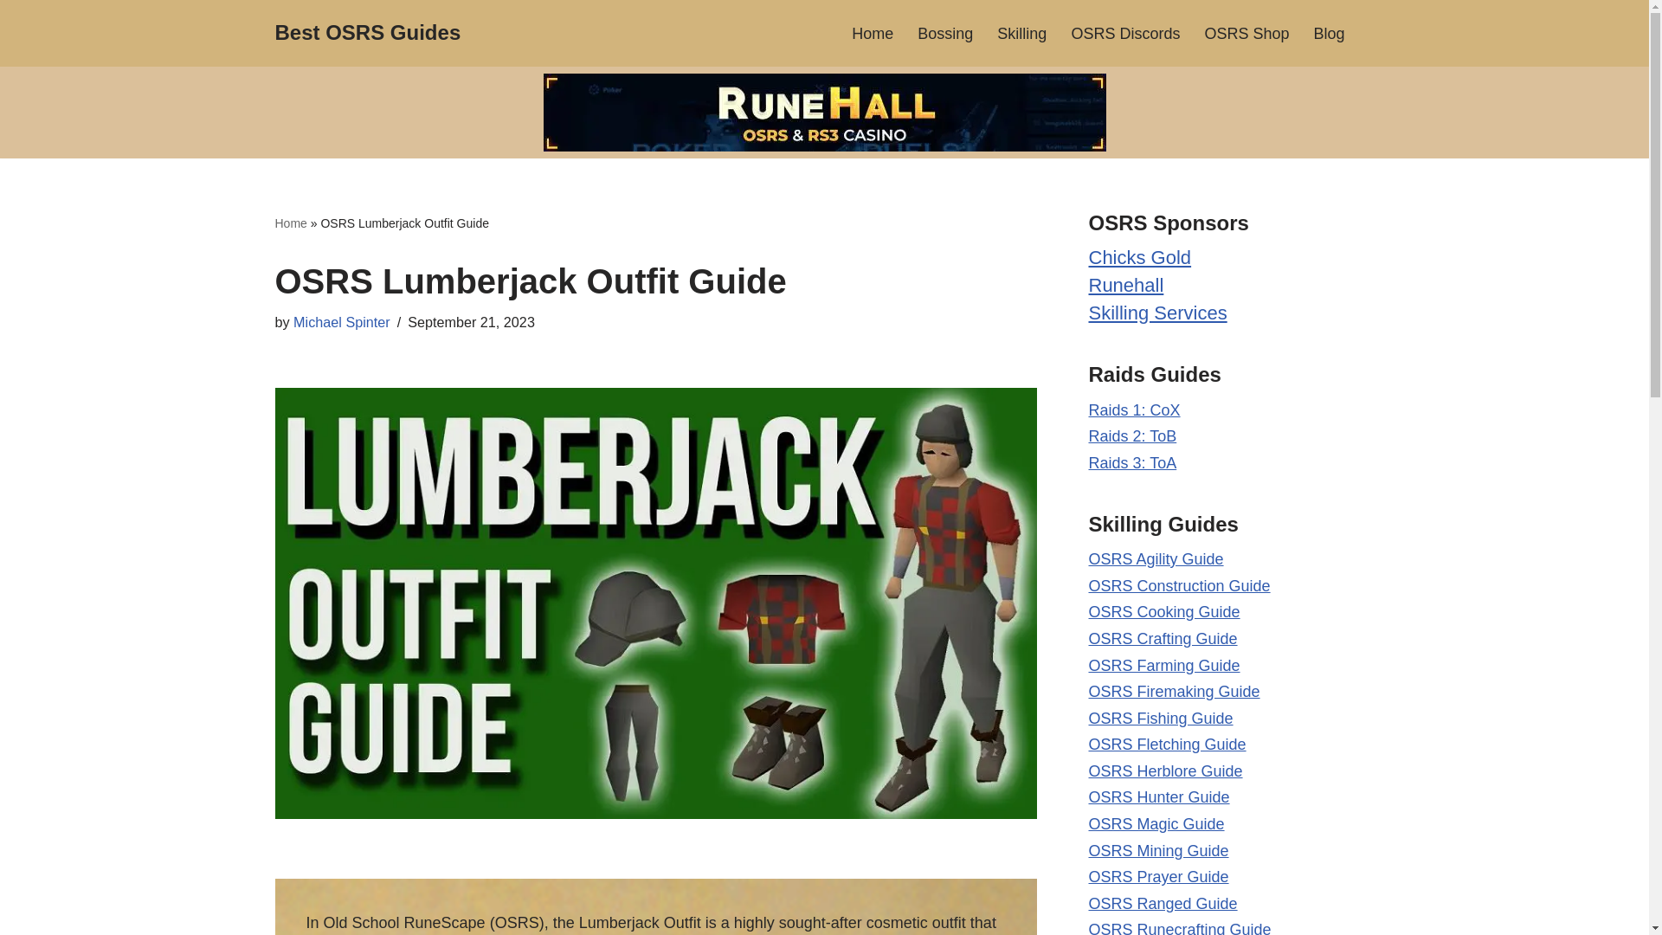 The image size is (1662, 935). What do you see at coordinates (1156, 824) in the screenshot?
I see `OSRS Magic Guide` at bounding box center [1156, 824].